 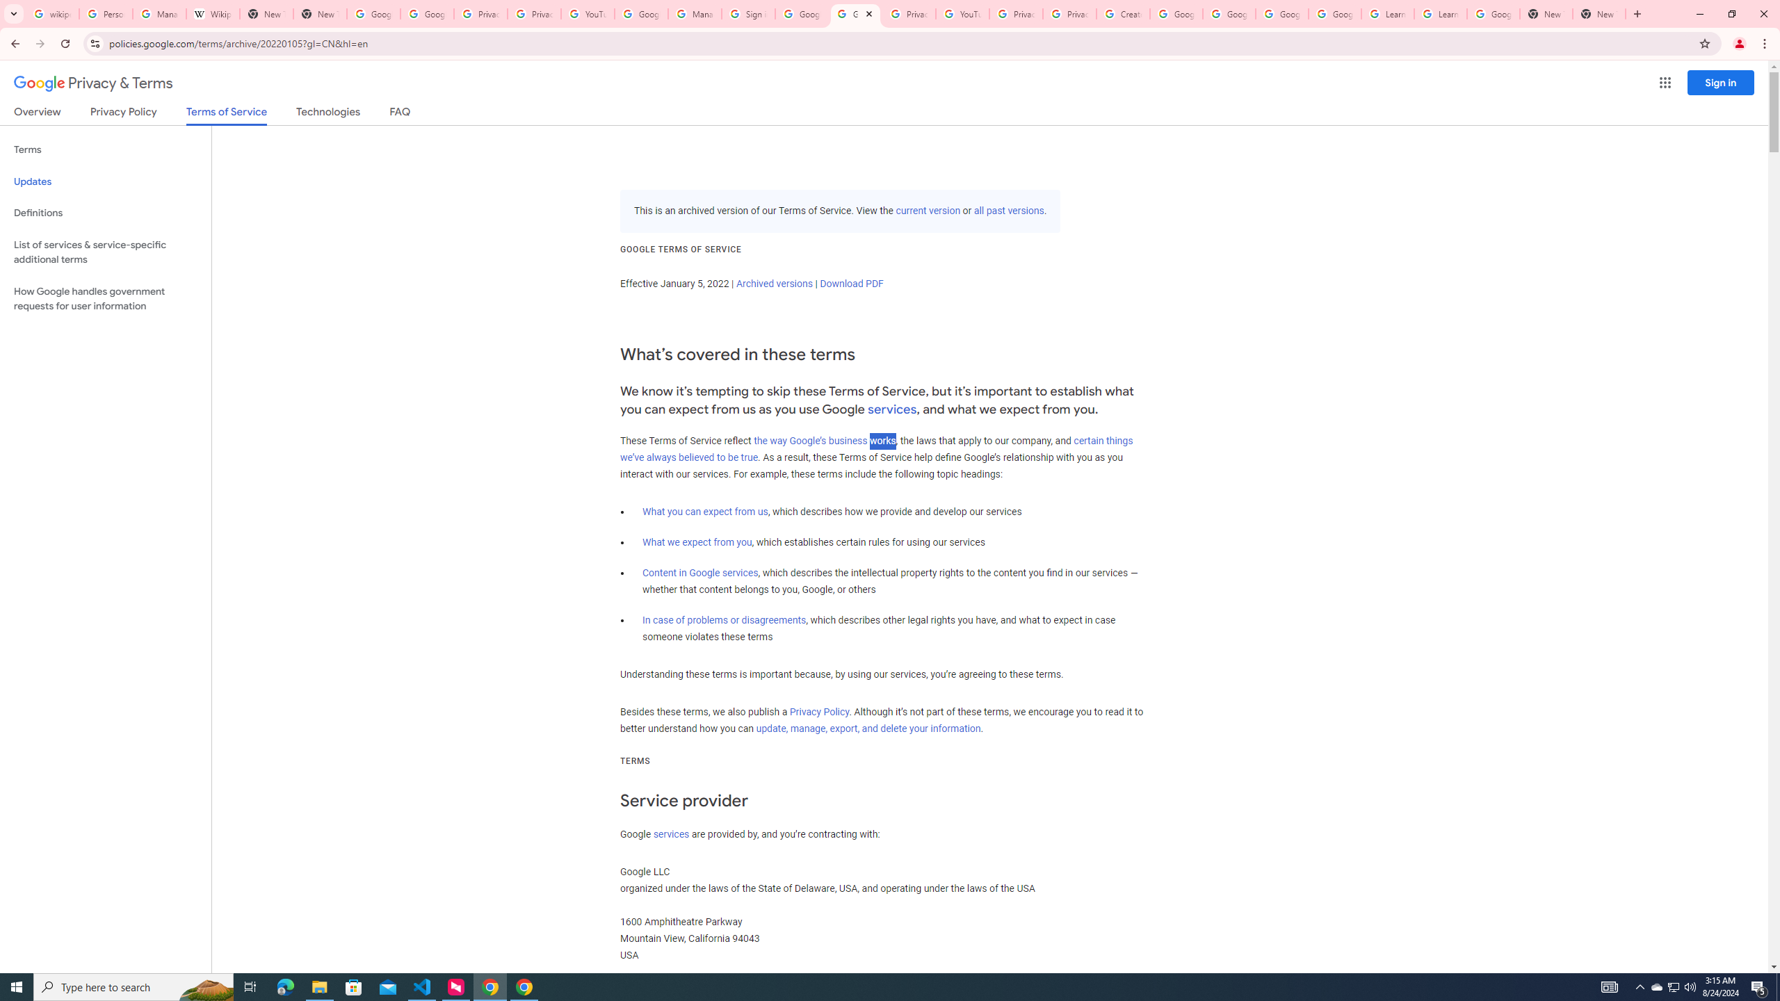 I want to click on Google Drive: Sign-in, so click(x=427, y=14).